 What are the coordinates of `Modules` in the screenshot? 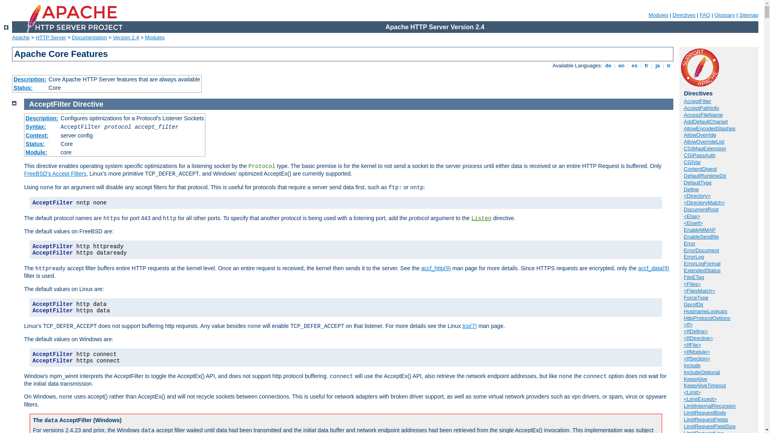 It's located at (659, 15).